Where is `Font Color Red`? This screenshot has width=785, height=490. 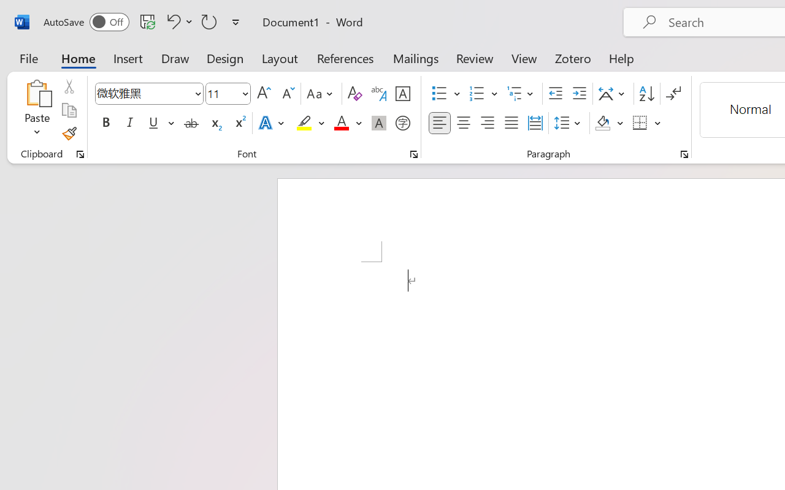 Font Color Red is located at coordinates (341, 123).